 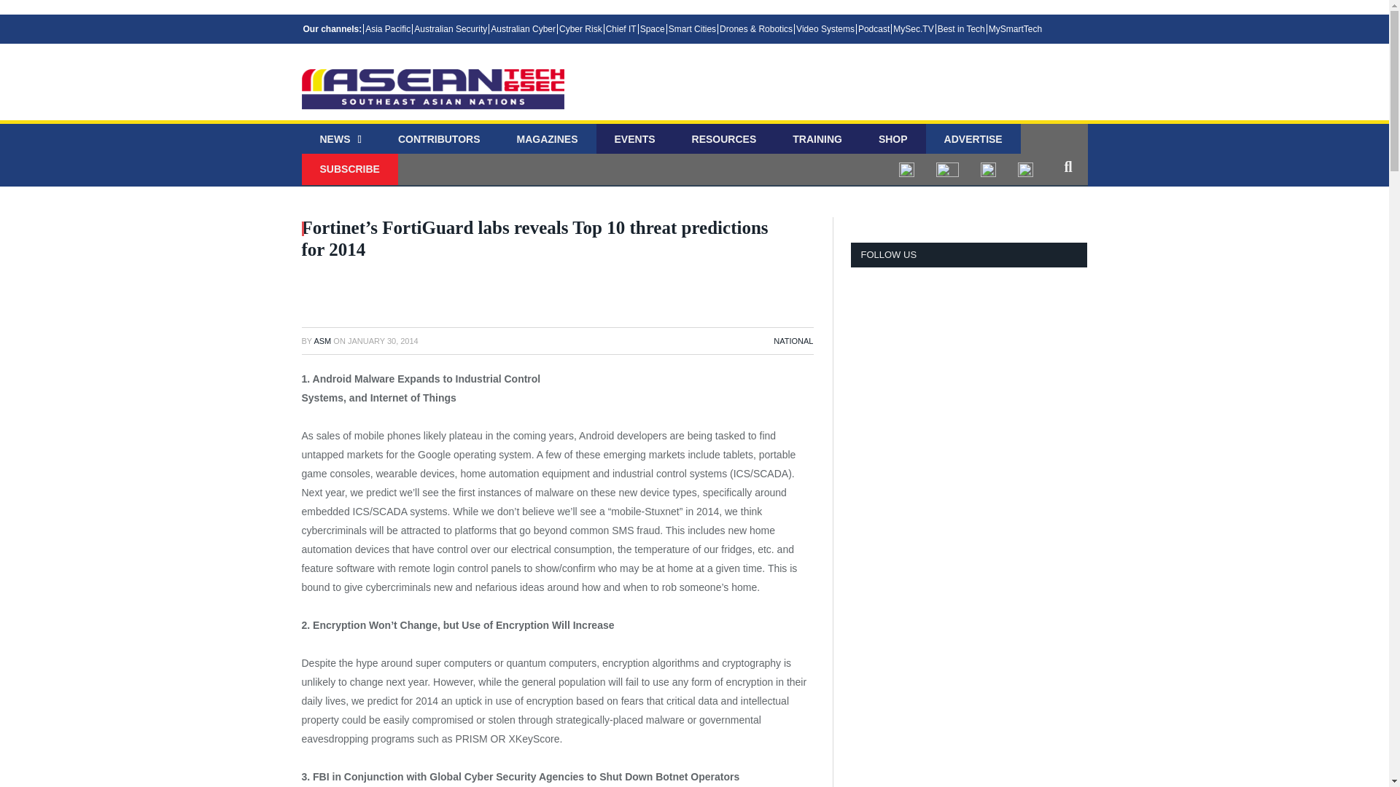 What do you see at coordinates (892, 140) in the screenshot?
I see `SHOP` at bounding box center [892, 140].